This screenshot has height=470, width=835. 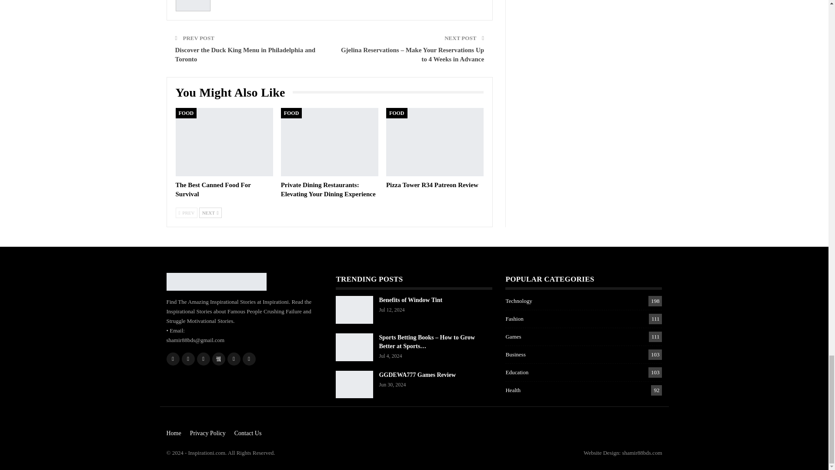 I want to click on The Best Canned Food For Survival, so click(x=224, y=142).